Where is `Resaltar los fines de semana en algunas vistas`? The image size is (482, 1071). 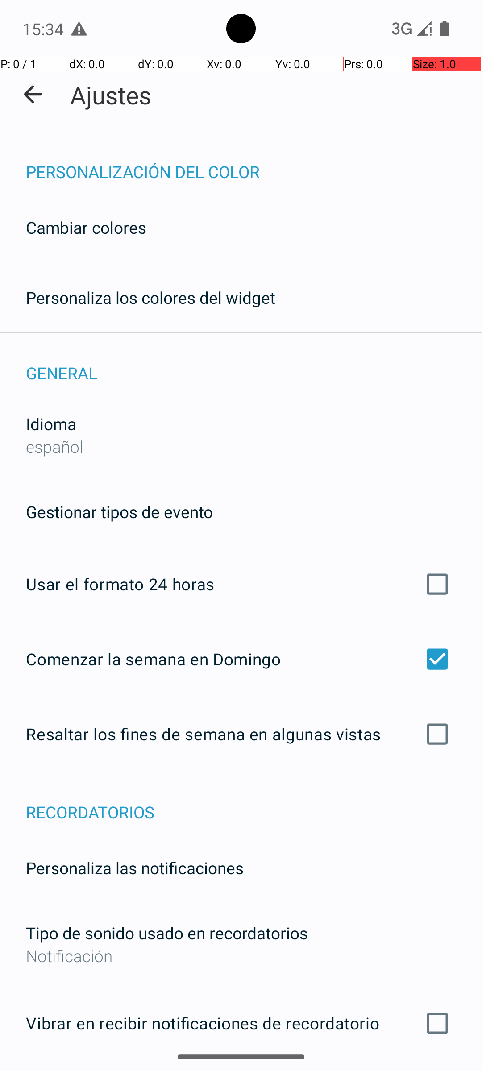
Resaltar los fines de semana en algunas vistas is located at coordinates (241, 734).